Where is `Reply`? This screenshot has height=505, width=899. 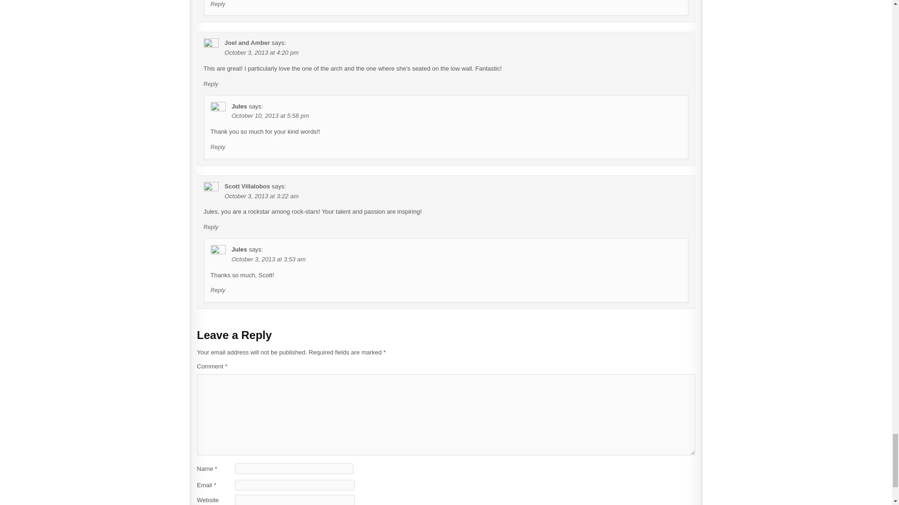
Reply is located at coordinates (218, 147).